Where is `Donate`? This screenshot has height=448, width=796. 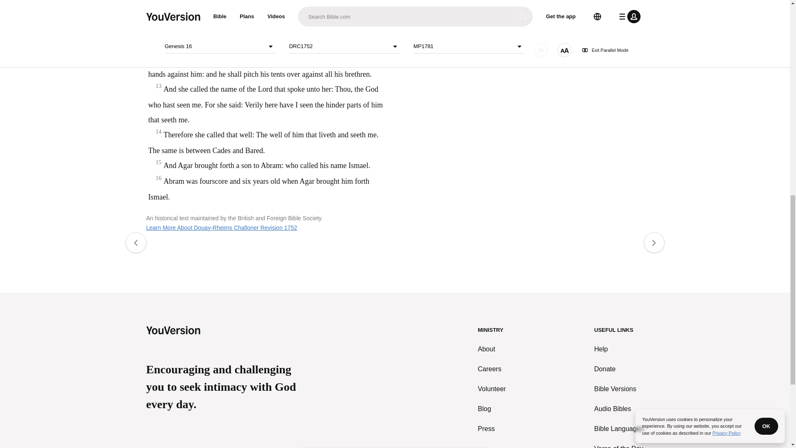
Donate is located at coordinates (619, 369).